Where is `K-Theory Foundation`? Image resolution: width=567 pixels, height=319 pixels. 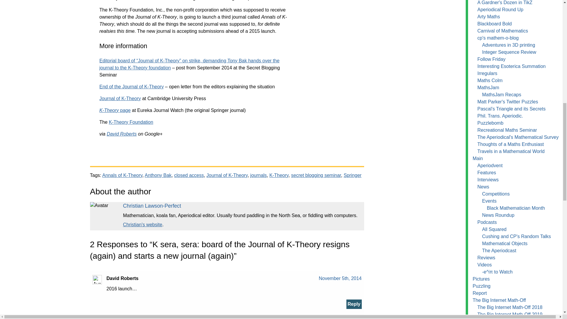
K-Theory Foundation is located at coordinates (131, 122).